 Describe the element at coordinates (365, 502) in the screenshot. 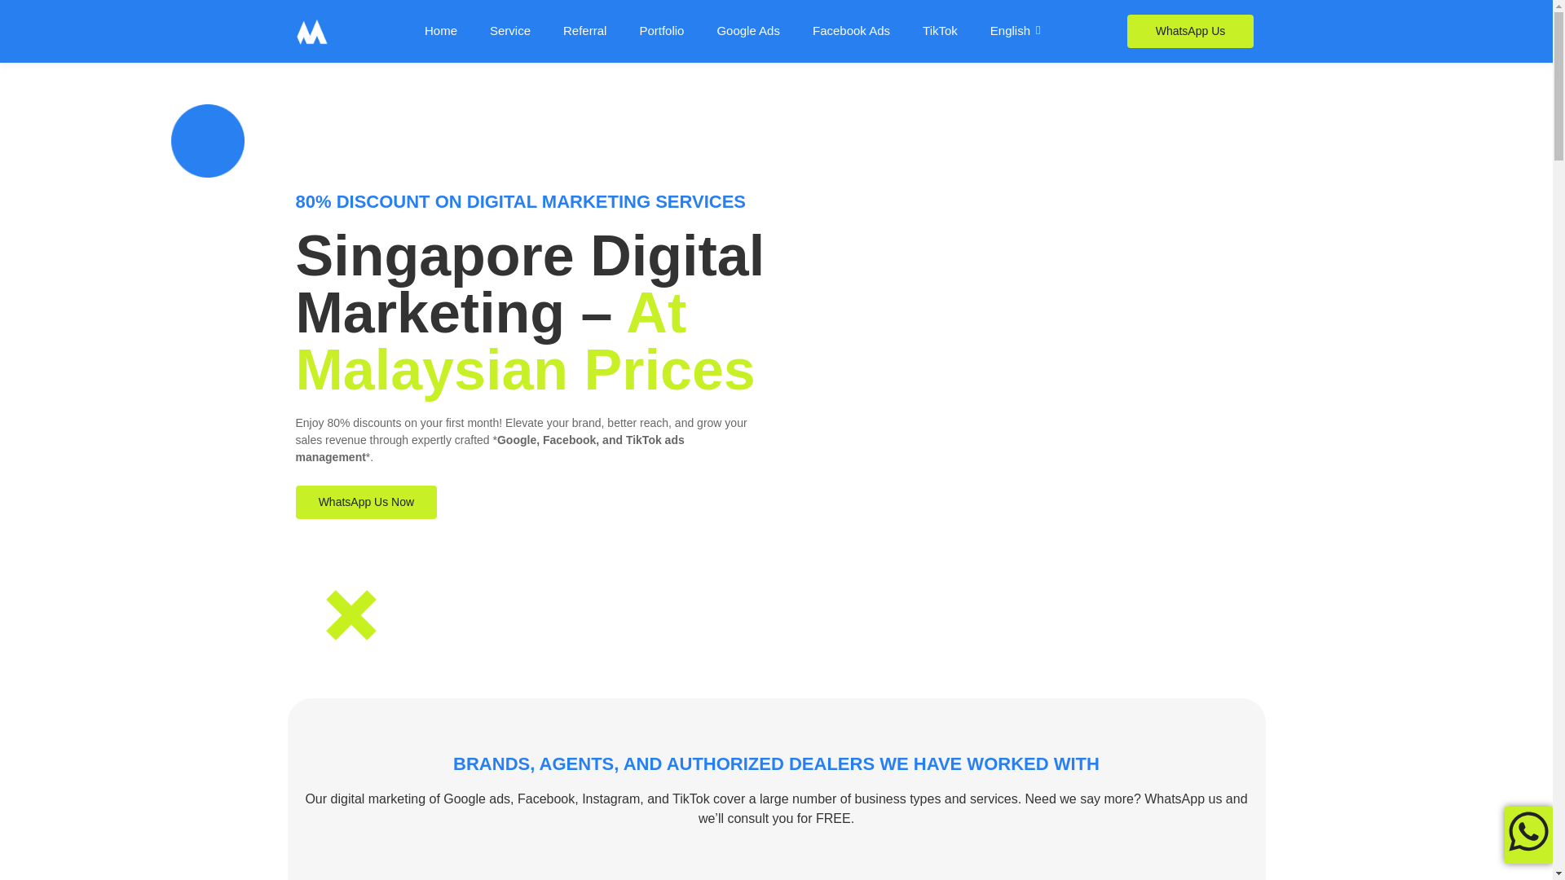

I see `WhatsApp Us Now` at that location.